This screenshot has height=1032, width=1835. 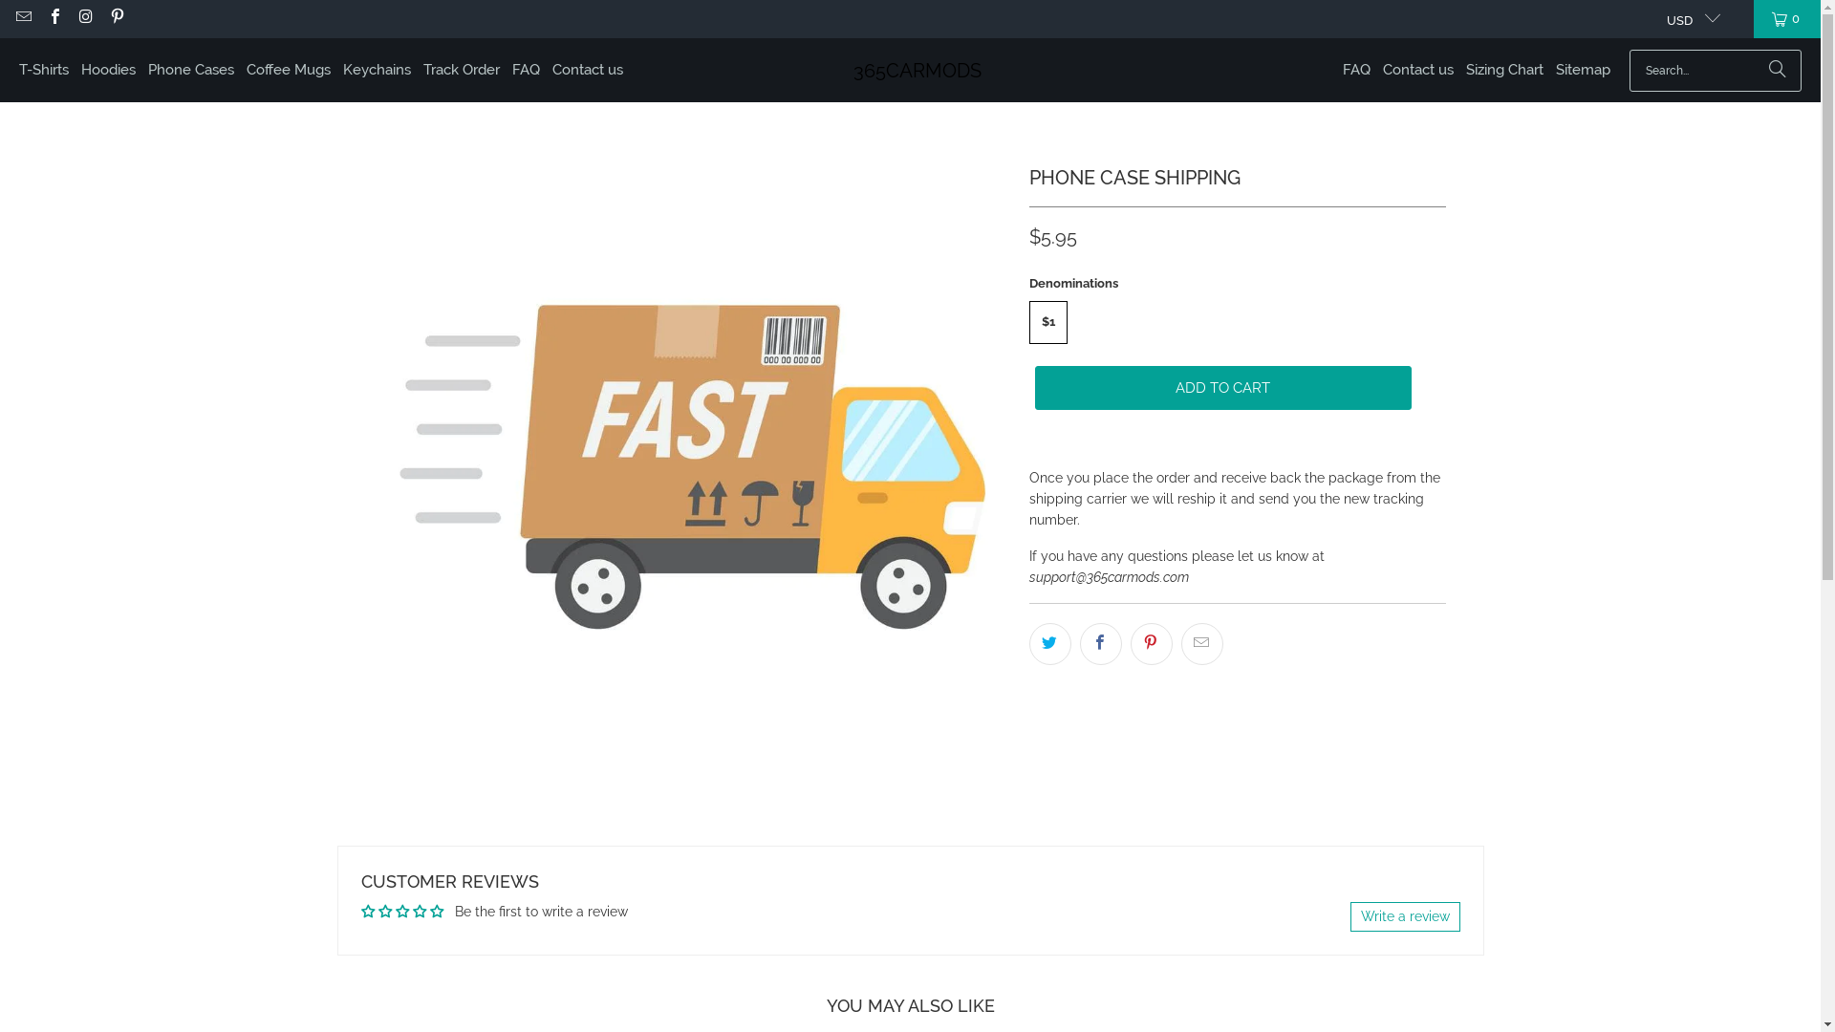 I want to click on 365CarMods on Instagram, so click(x=85, y=19).